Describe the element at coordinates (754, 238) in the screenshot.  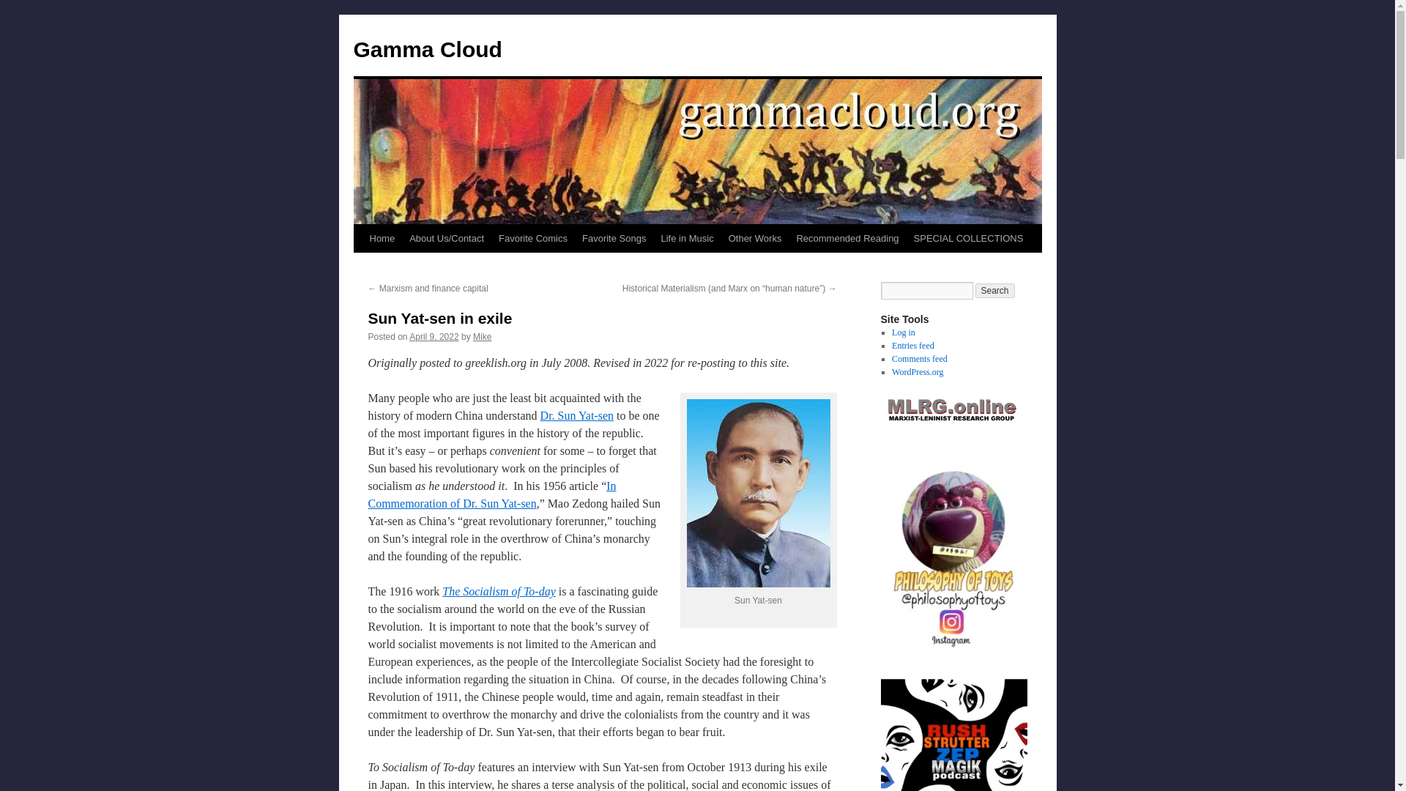
I see `Other Works` at that location.